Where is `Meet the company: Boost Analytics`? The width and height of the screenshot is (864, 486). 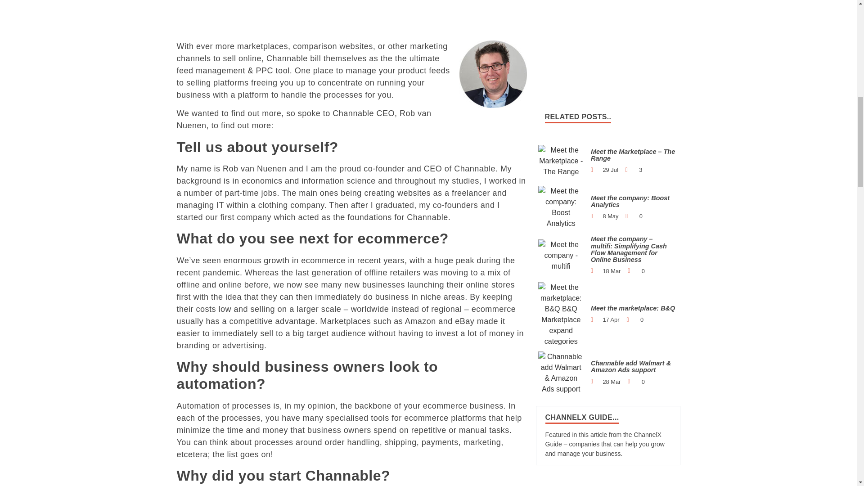 Meet the company: Boost Analytics is located at coordinates (562, 207).